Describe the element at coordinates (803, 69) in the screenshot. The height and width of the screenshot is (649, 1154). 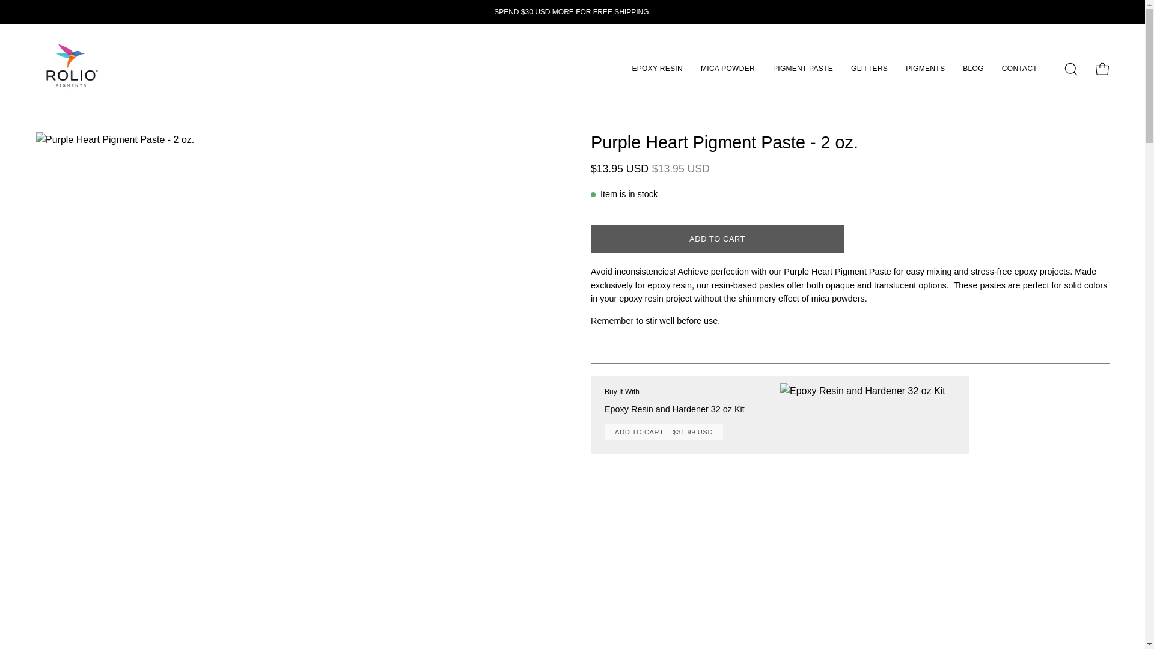
I see `PIGMENT PASTE` at that location.